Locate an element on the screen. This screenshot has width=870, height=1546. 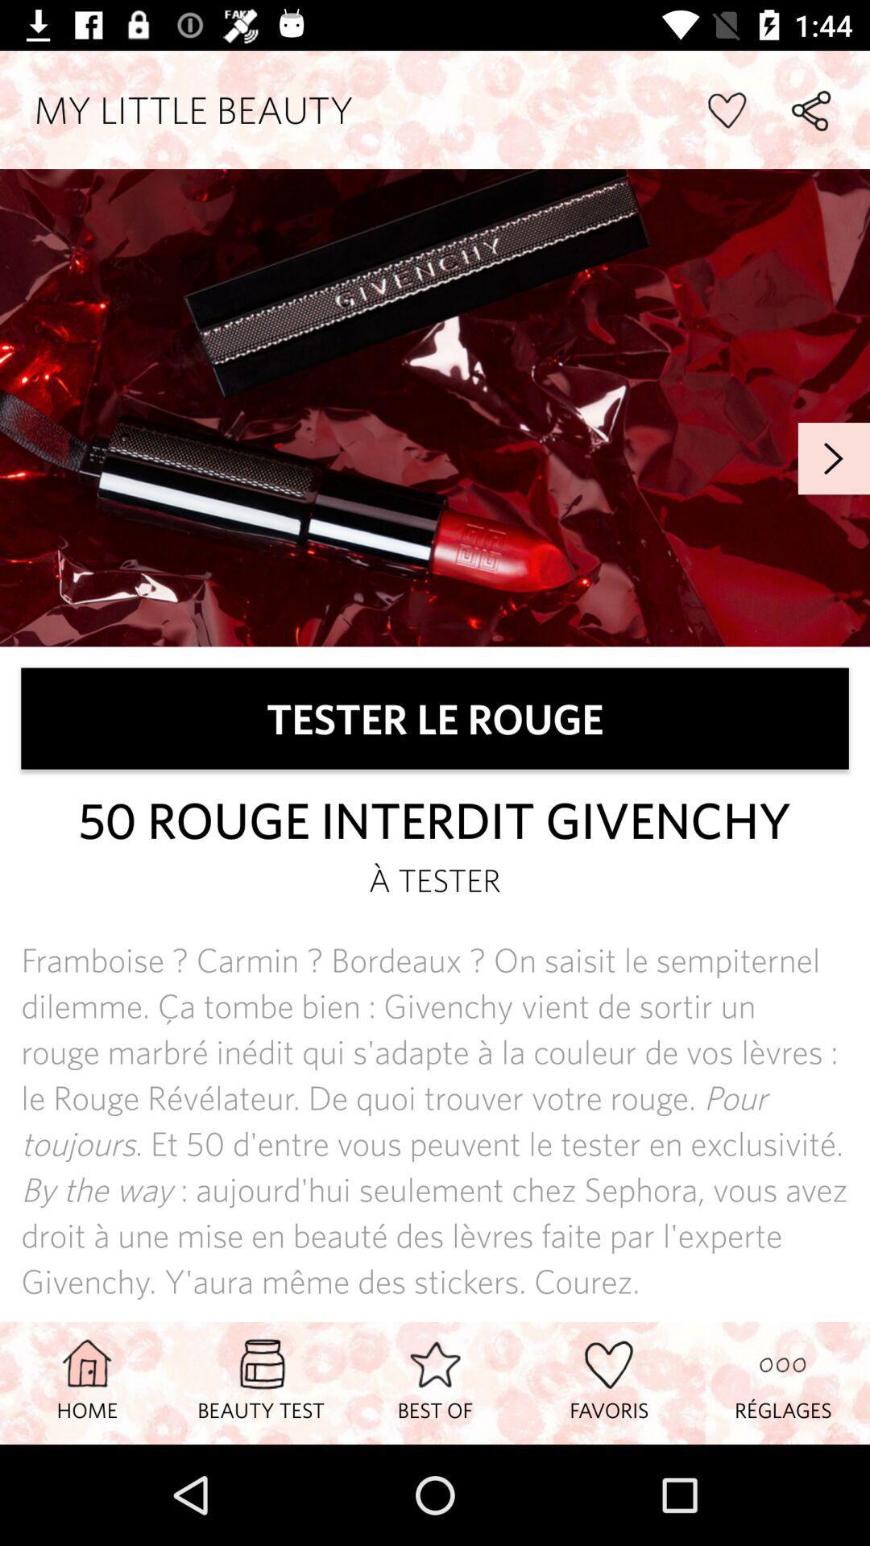
tap beauty test item is located at coordinates (261, 1383).